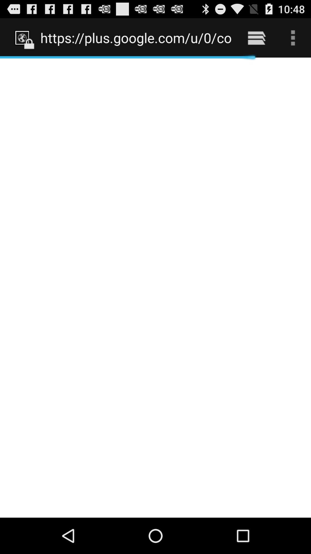 The image size is (311, 554). I want to click on click icon to the right of the https plus google, so click(256, 38).